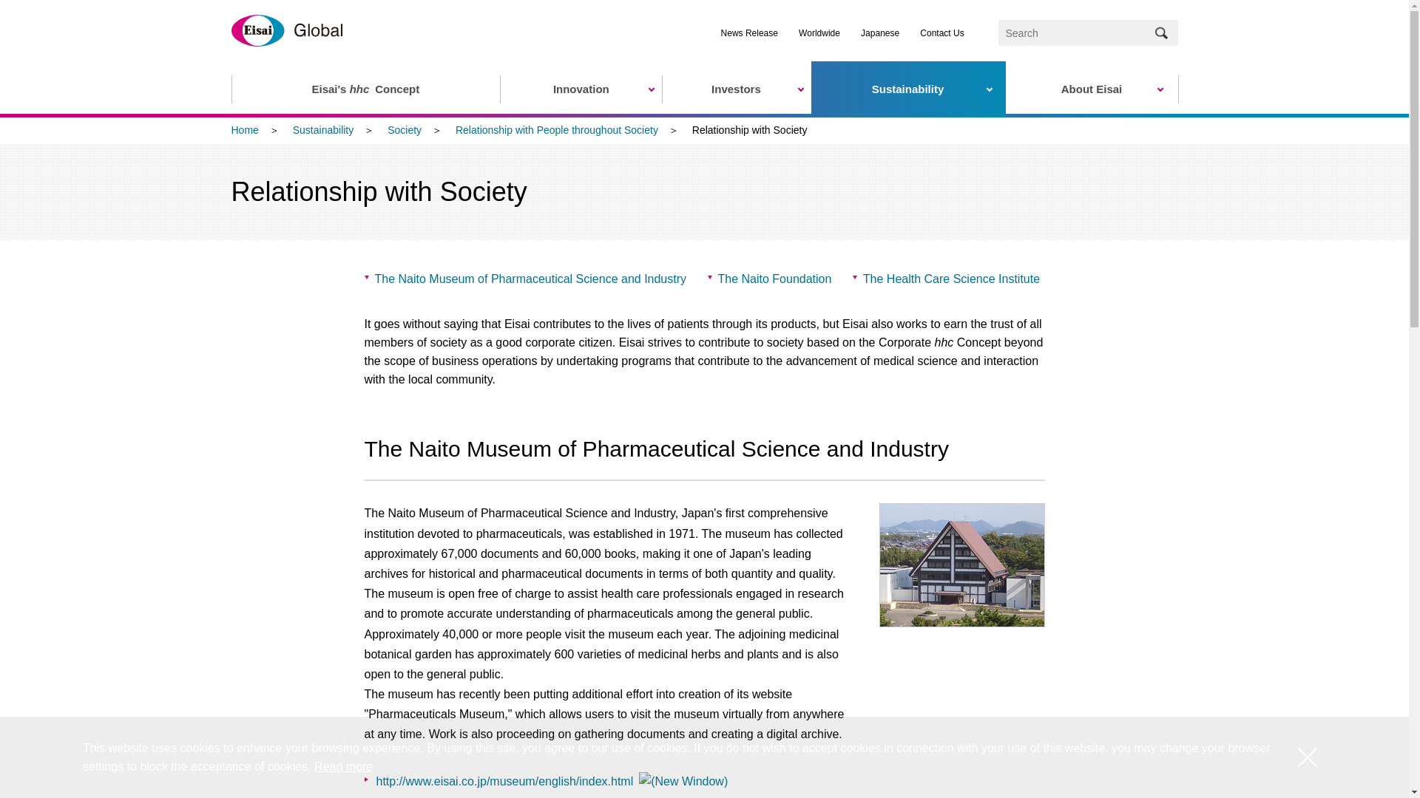  I want to click on human health care, so click(359, 89).